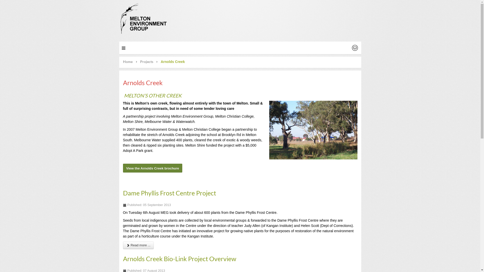 This screenshot has width=484, height=272. I want to click on Home, so click(132, 62).